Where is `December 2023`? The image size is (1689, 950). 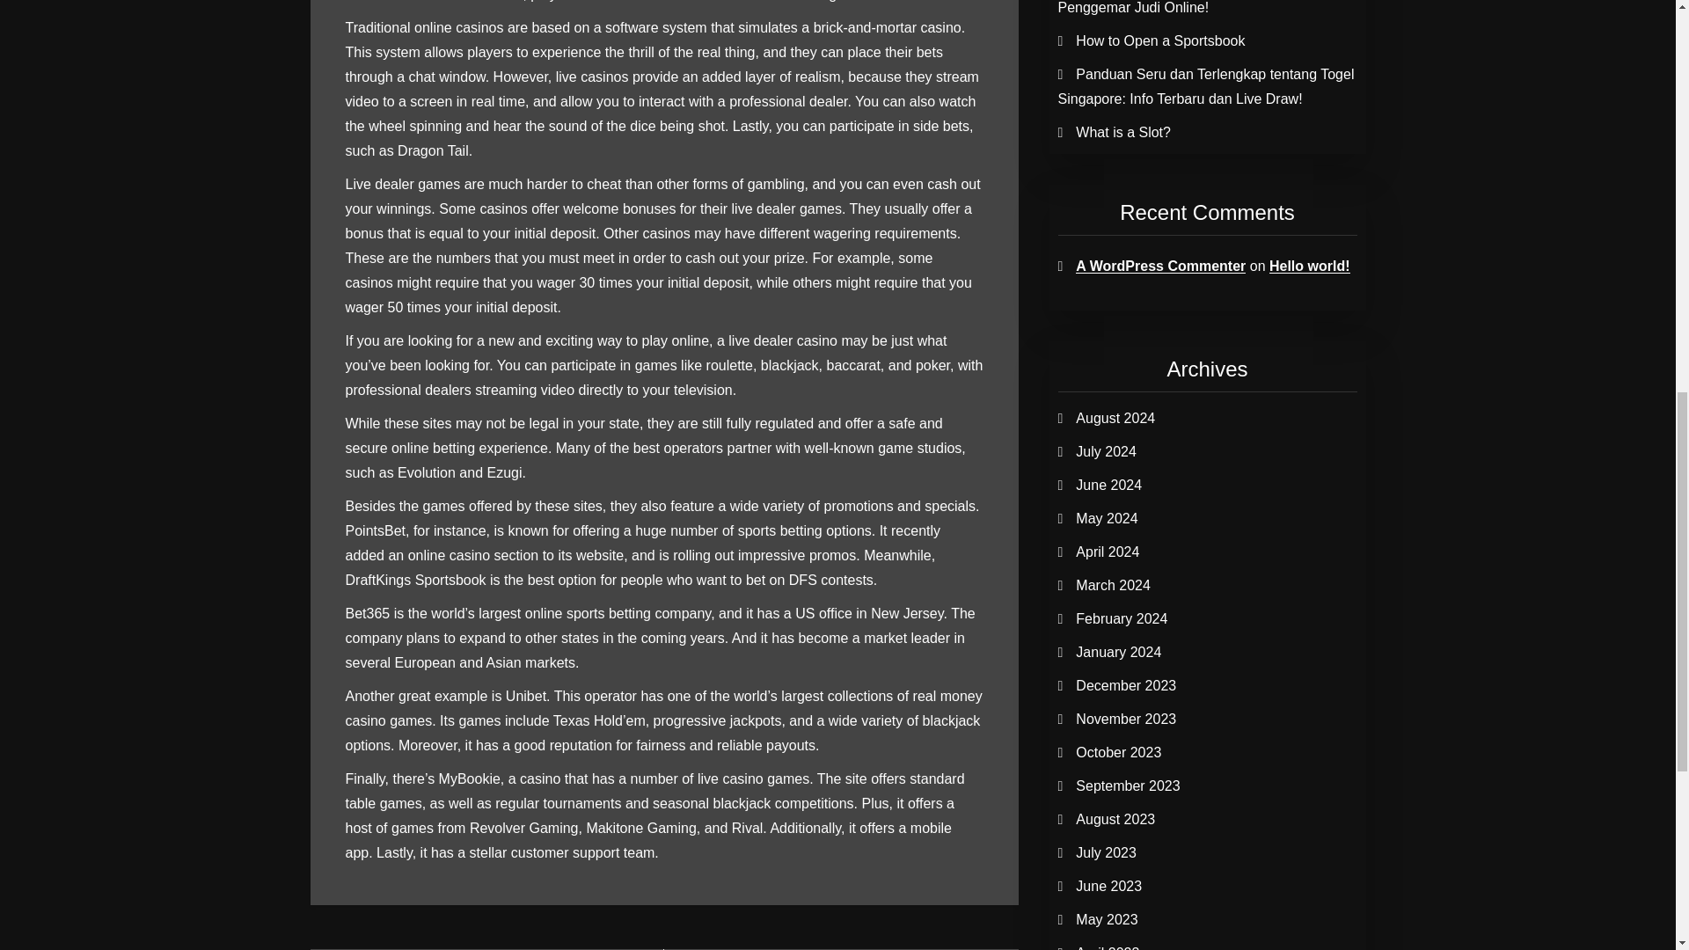 December 2023 is located at coordinates (1126, 686).